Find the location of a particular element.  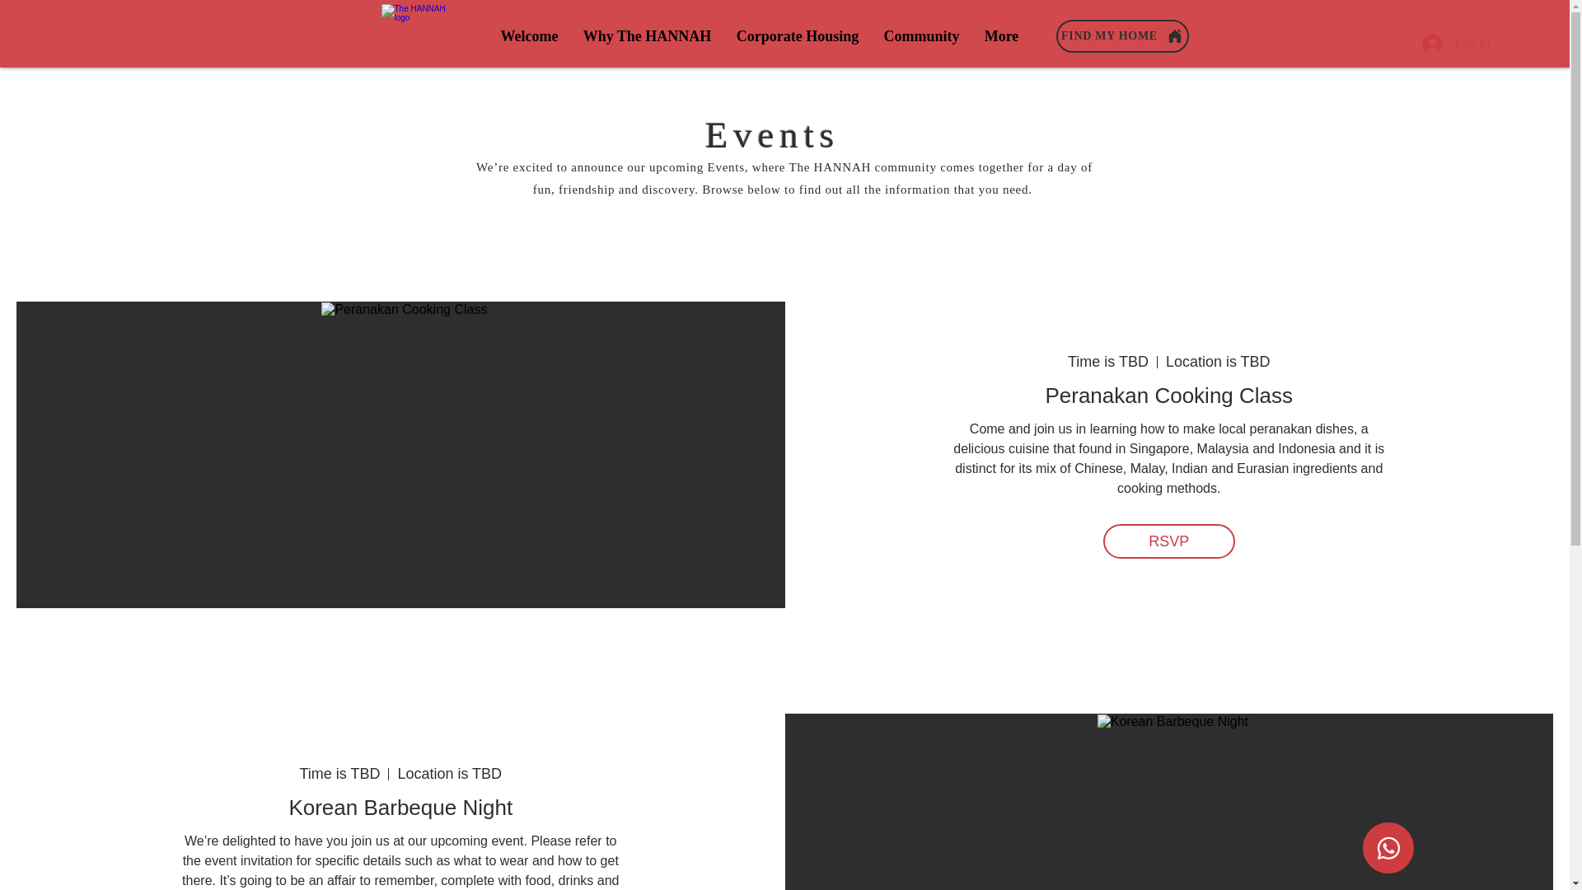

Welcome is located at coordinates (528, 35).